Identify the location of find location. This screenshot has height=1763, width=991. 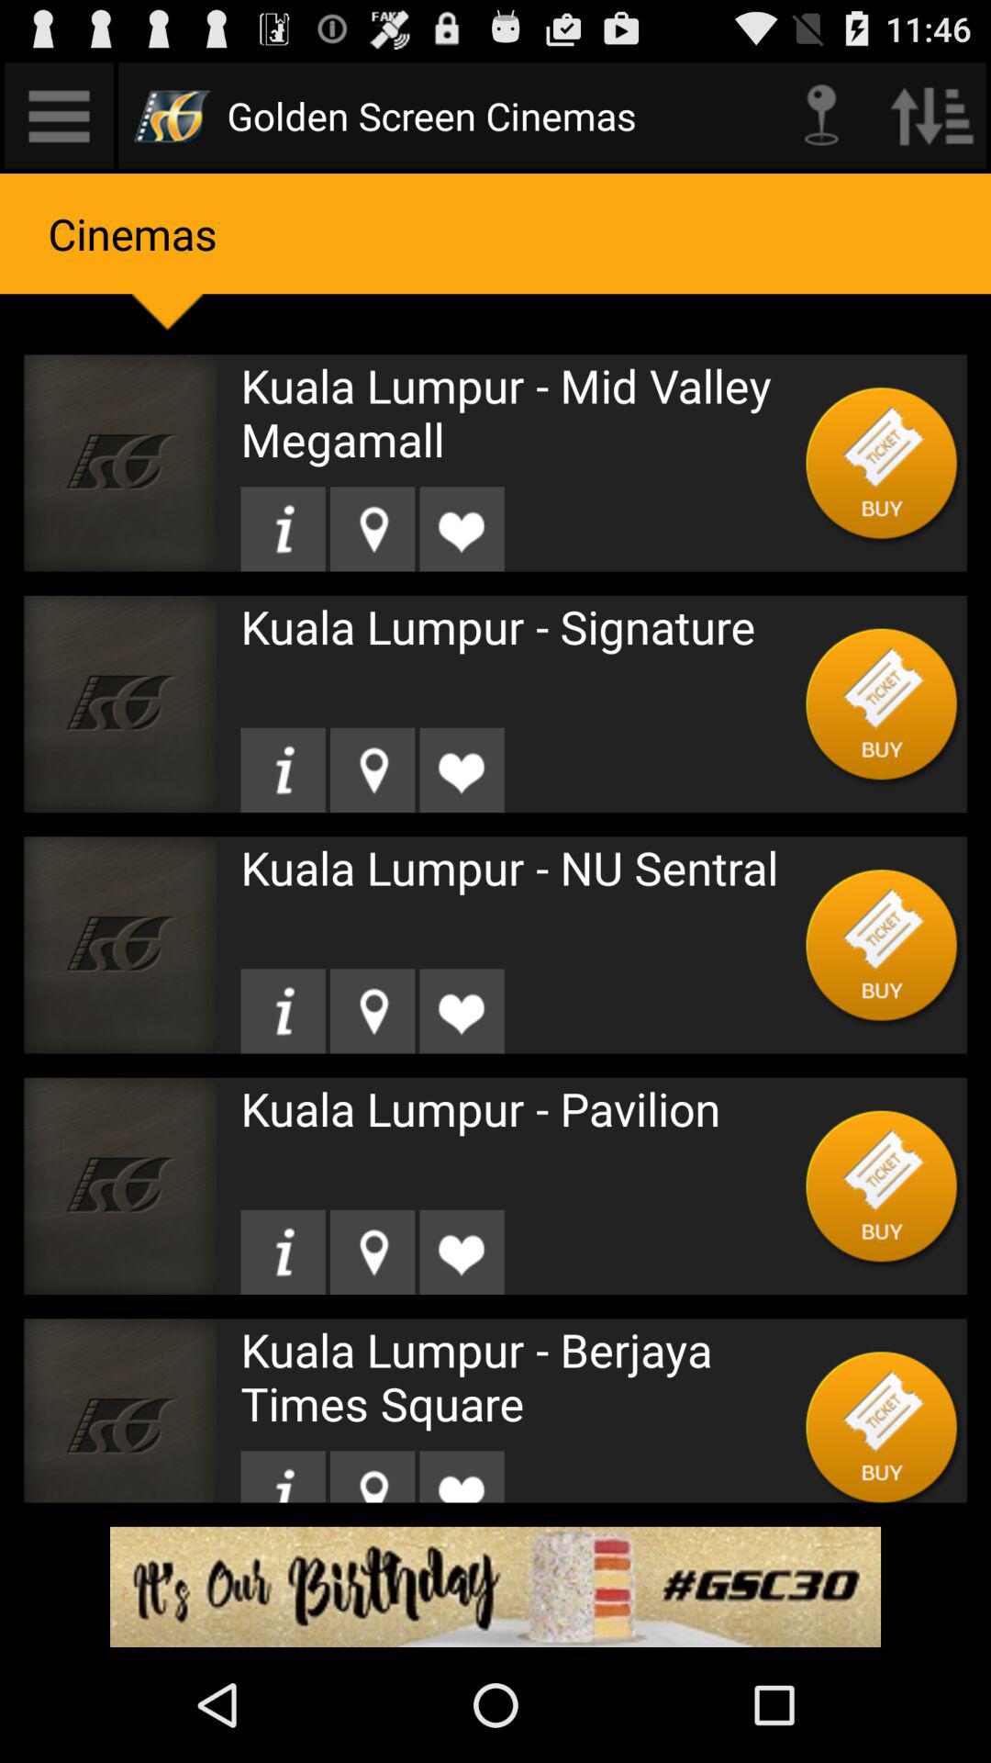
(373, 769).